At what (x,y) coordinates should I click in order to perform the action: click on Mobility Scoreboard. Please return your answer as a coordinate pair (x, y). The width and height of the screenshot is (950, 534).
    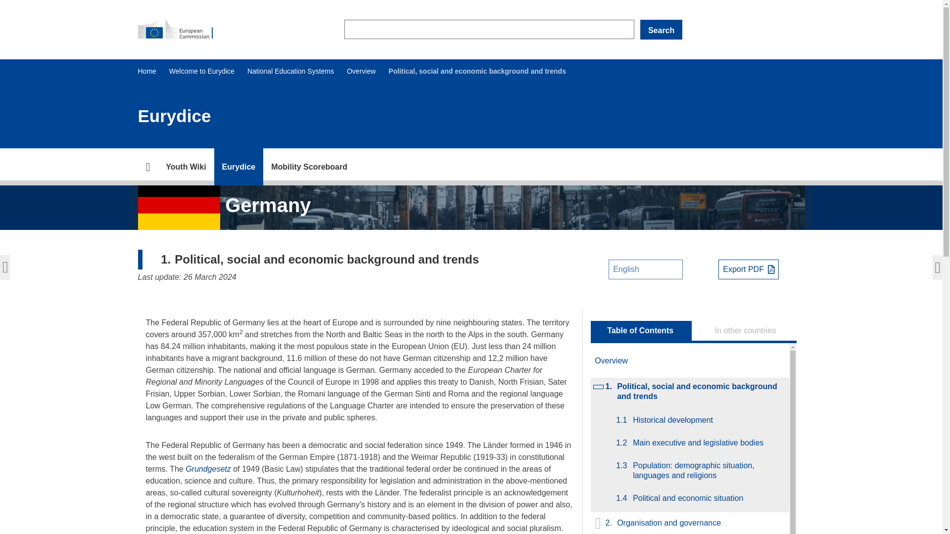
    Looking at the image, I should click on (309, 167).